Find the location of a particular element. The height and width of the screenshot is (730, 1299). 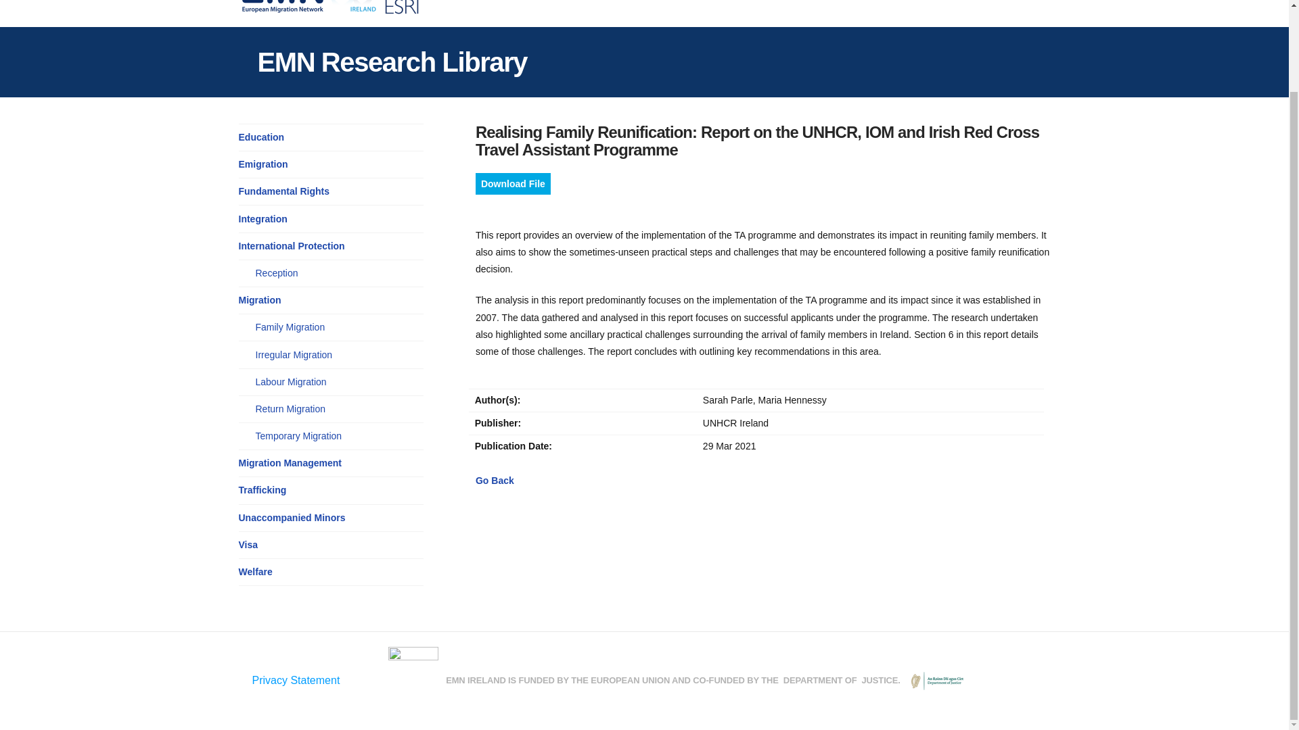

International Protection is located at coordinates (291, 246).